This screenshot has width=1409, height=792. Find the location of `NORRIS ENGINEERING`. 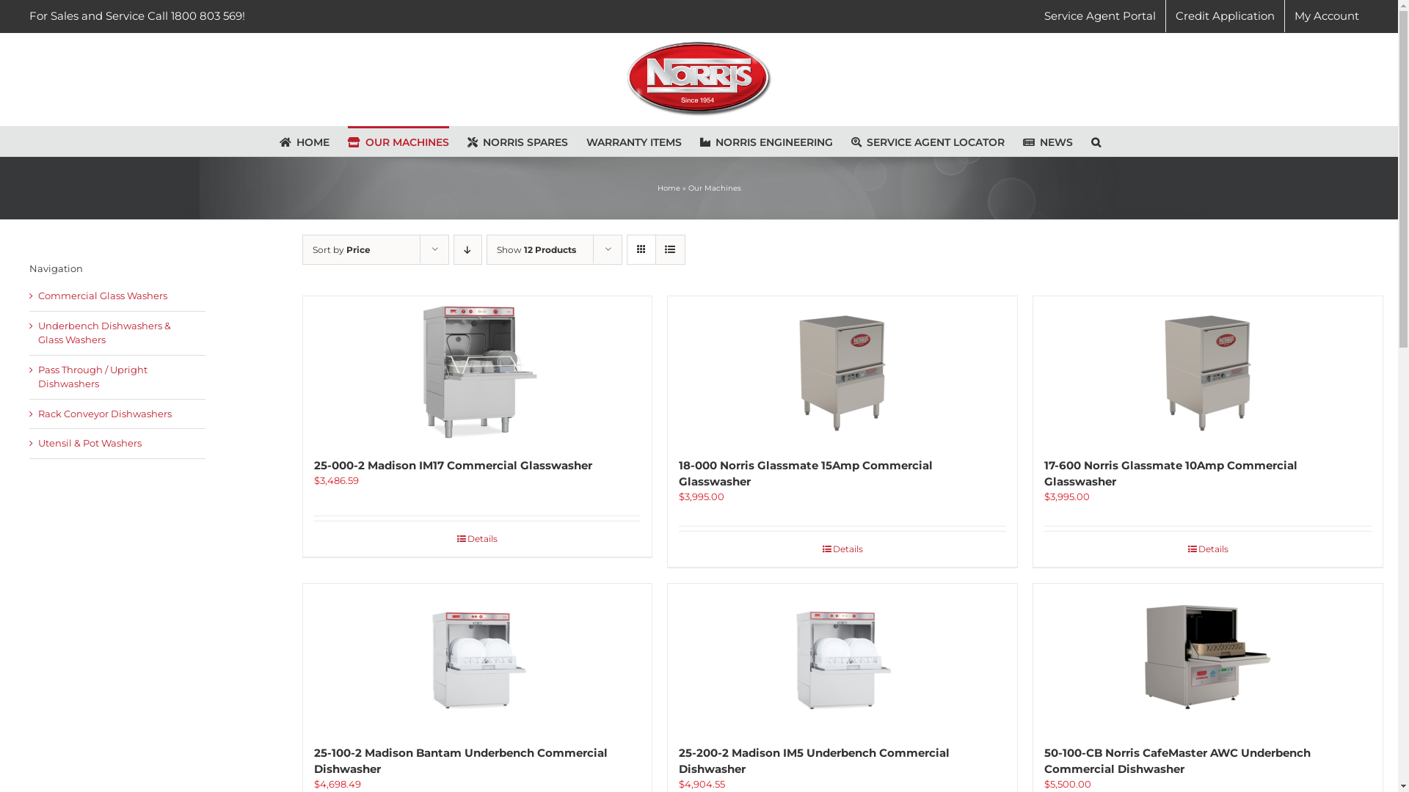

NORRIS ENGINEERING is located at coordinates (766, 141).